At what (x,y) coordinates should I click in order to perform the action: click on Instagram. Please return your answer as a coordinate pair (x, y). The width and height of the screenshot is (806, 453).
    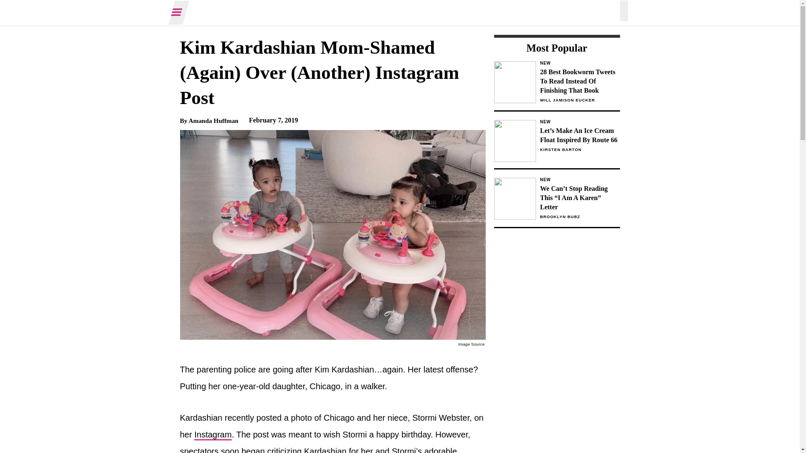
    Looking at the image, I should click on (213, 435).